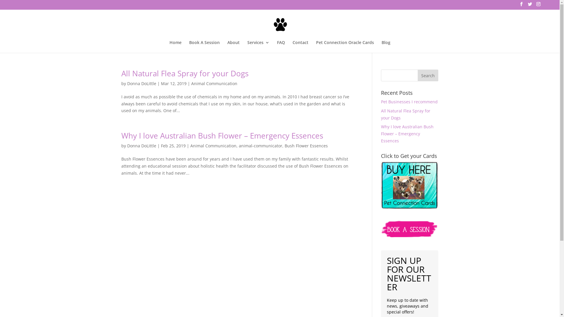  I want to click on Blog, so click(386, 47).